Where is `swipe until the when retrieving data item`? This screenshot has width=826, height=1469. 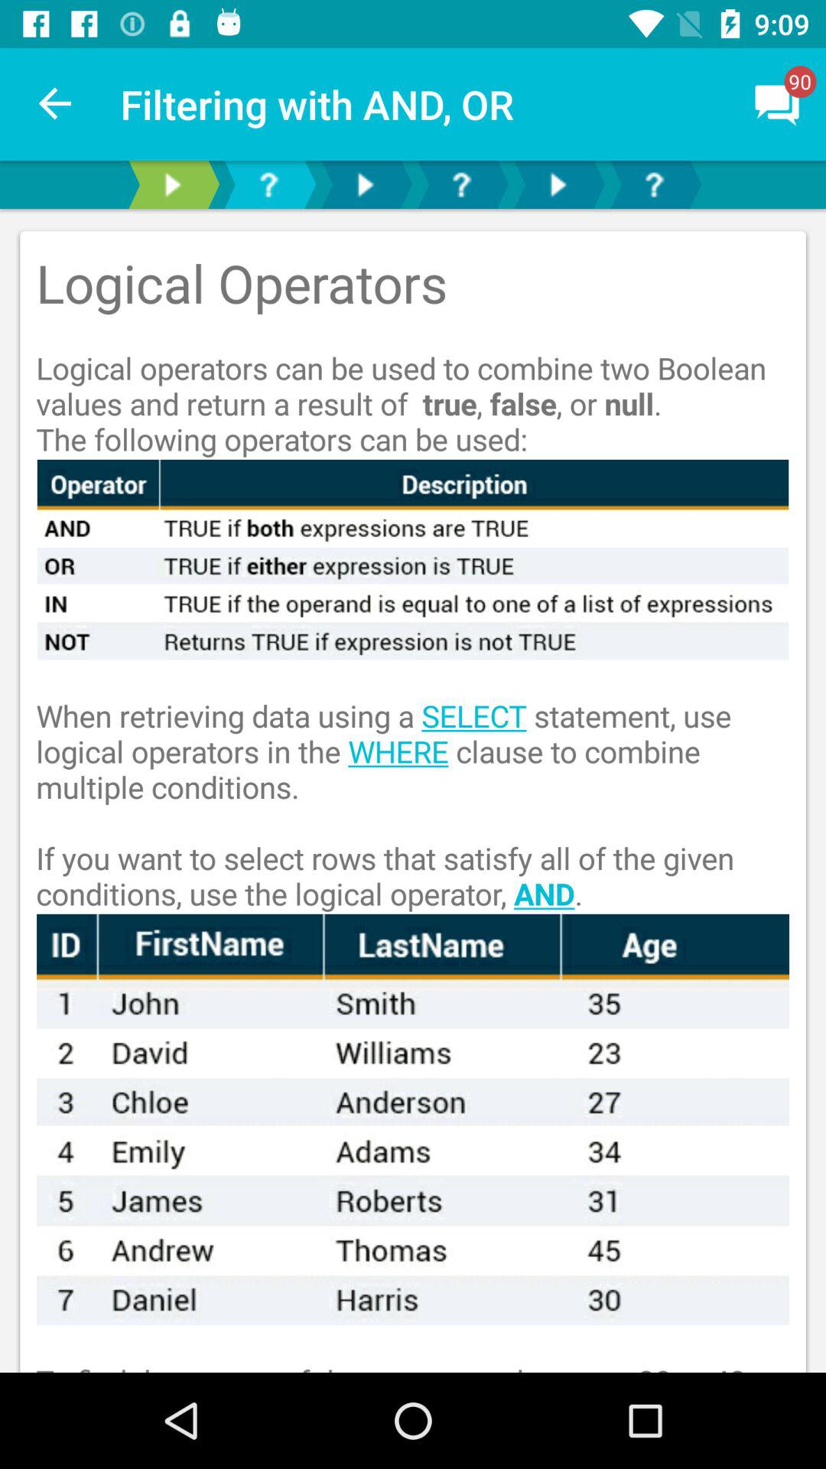
swipe until the when retrieving data item is located at coordinates (413, 787).